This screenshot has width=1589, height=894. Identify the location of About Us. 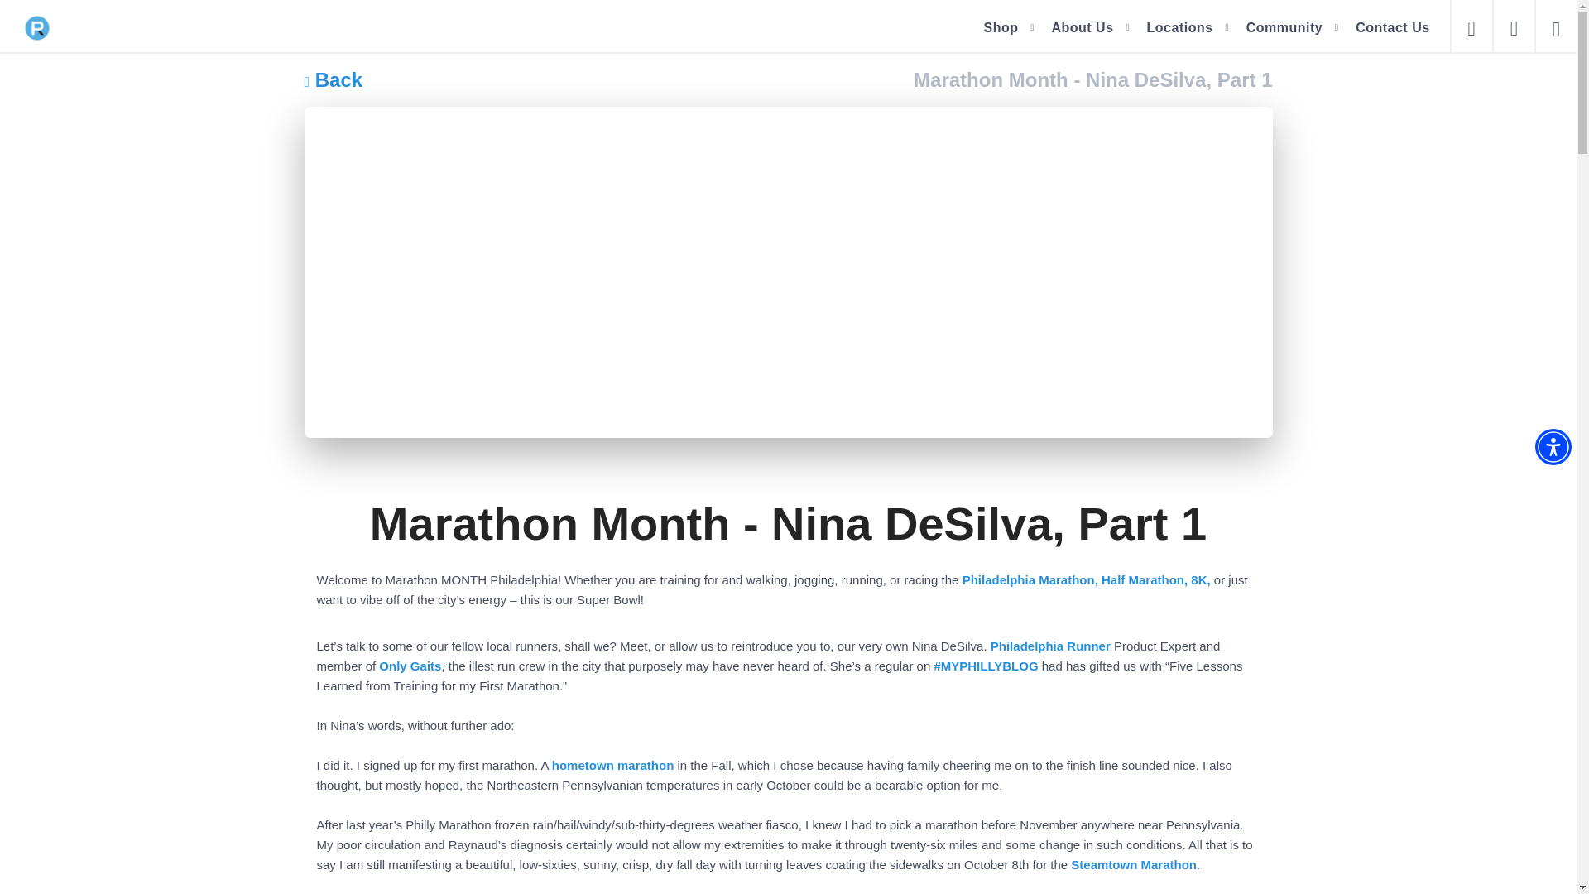
(1082, 27).